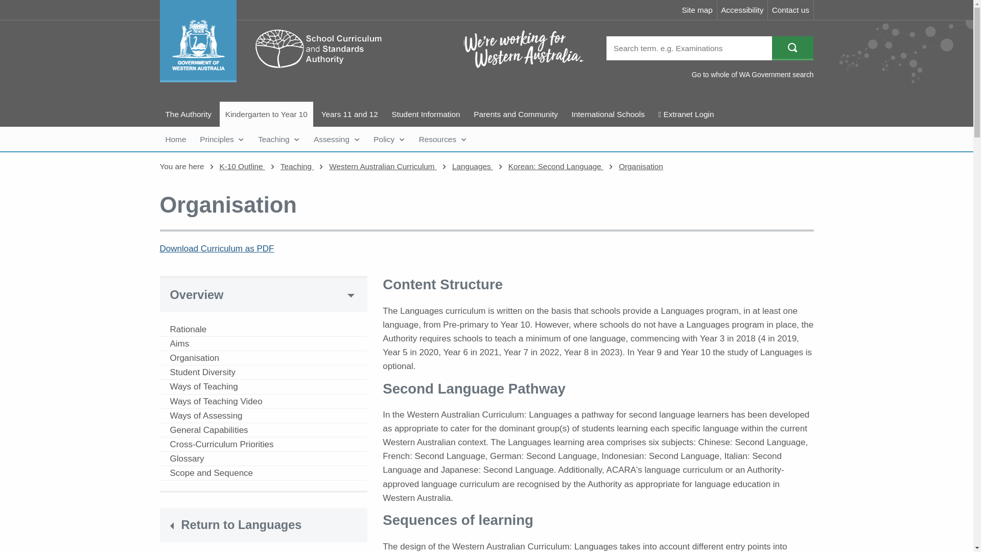  What do you see at coordinates (753, 75) in the screenshot?
I see `WA Government search` at bounding box center [753, 75].